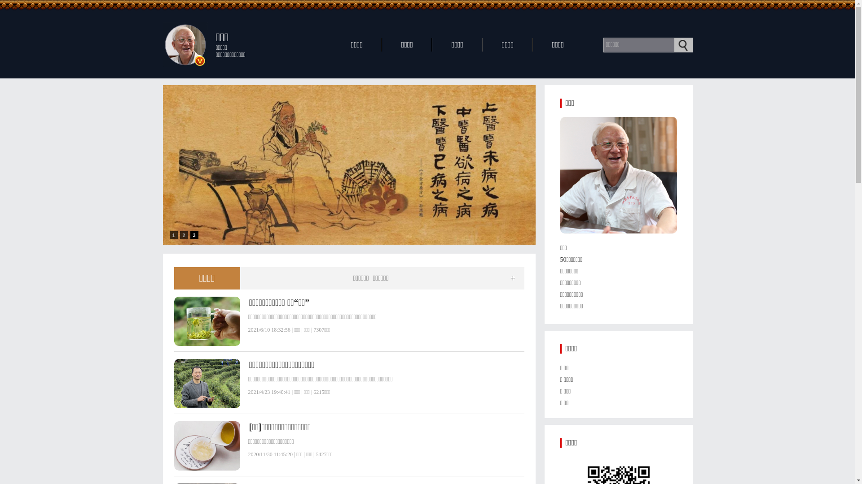 This screenshot has height=484, width=862. What do you see at coordinates (184, 235) in the screenshot?
I see `2` at bounding box center [184, 235].